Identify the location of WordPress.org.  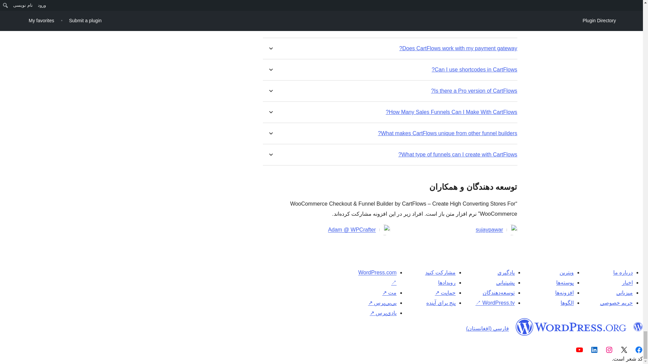
(571, 327).